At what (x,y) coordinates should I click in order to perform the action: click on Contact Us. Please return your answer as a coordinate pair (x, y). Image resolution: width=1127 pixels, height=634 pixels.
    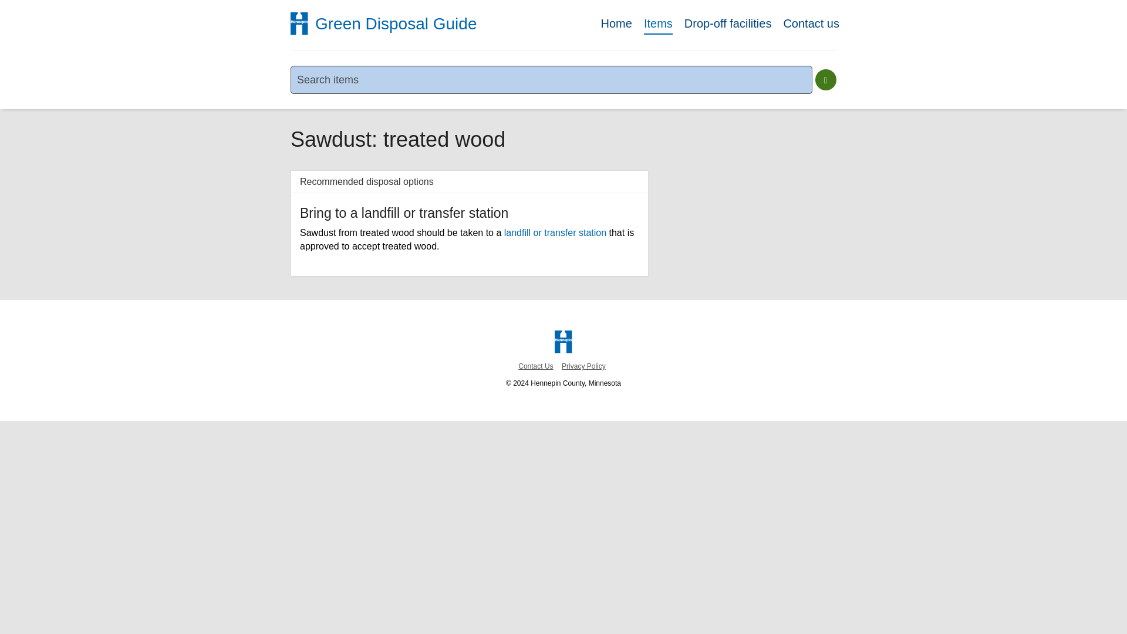
    Looking at the image, I should click on (535, 366).